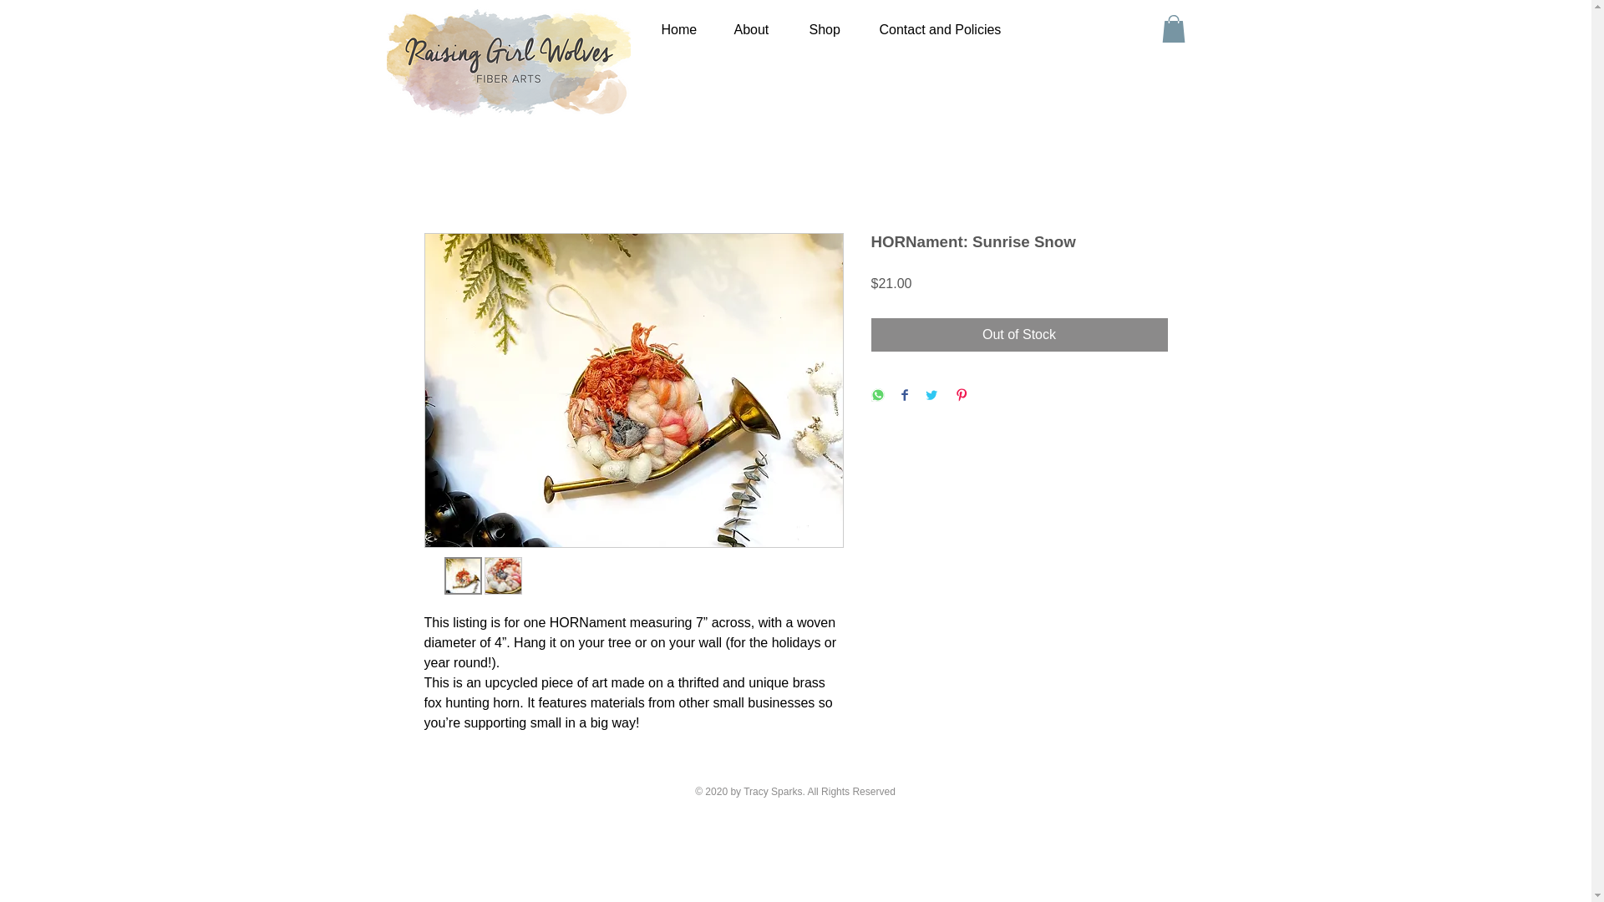 This screenshot has width=1604, height=902. I want to click on Out of Stock, so click(1019, 335).